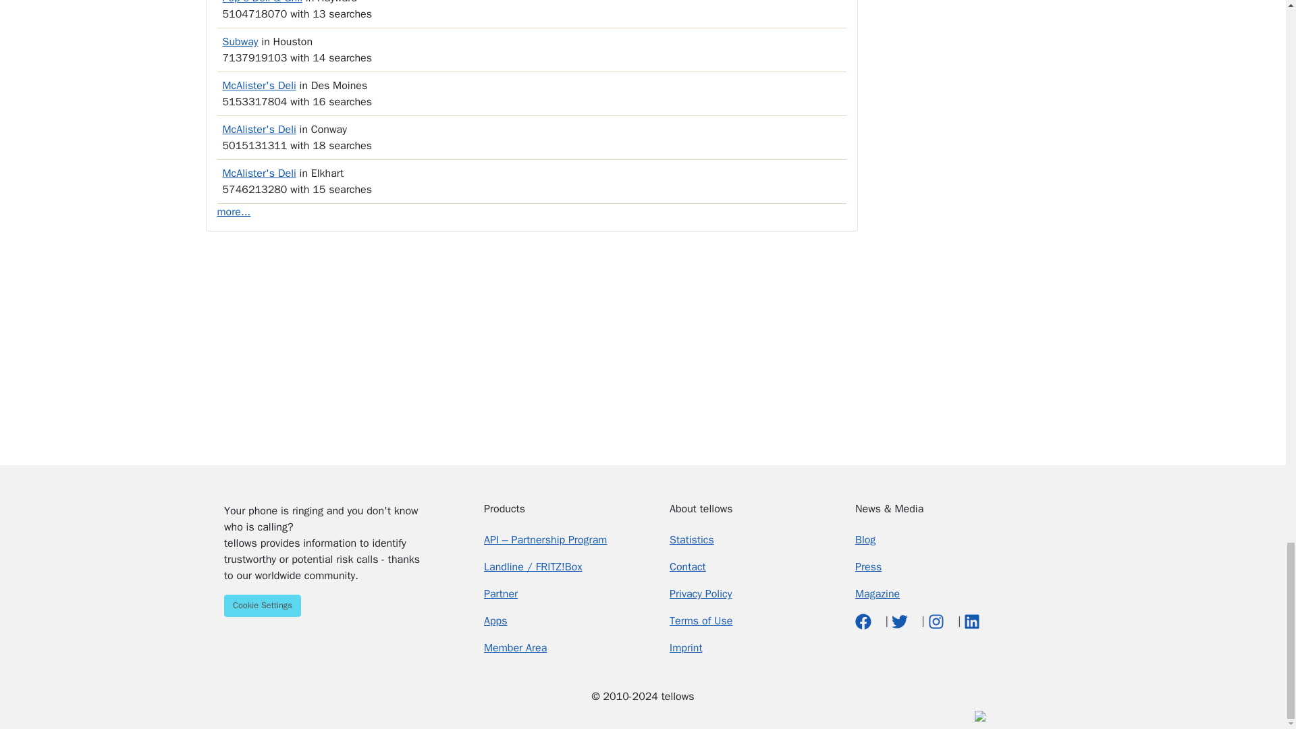 This screenshot has height=729, width=1296. Describe the element at coordinates (865, 621) in the screenshot. I see `Facebook` at that location.